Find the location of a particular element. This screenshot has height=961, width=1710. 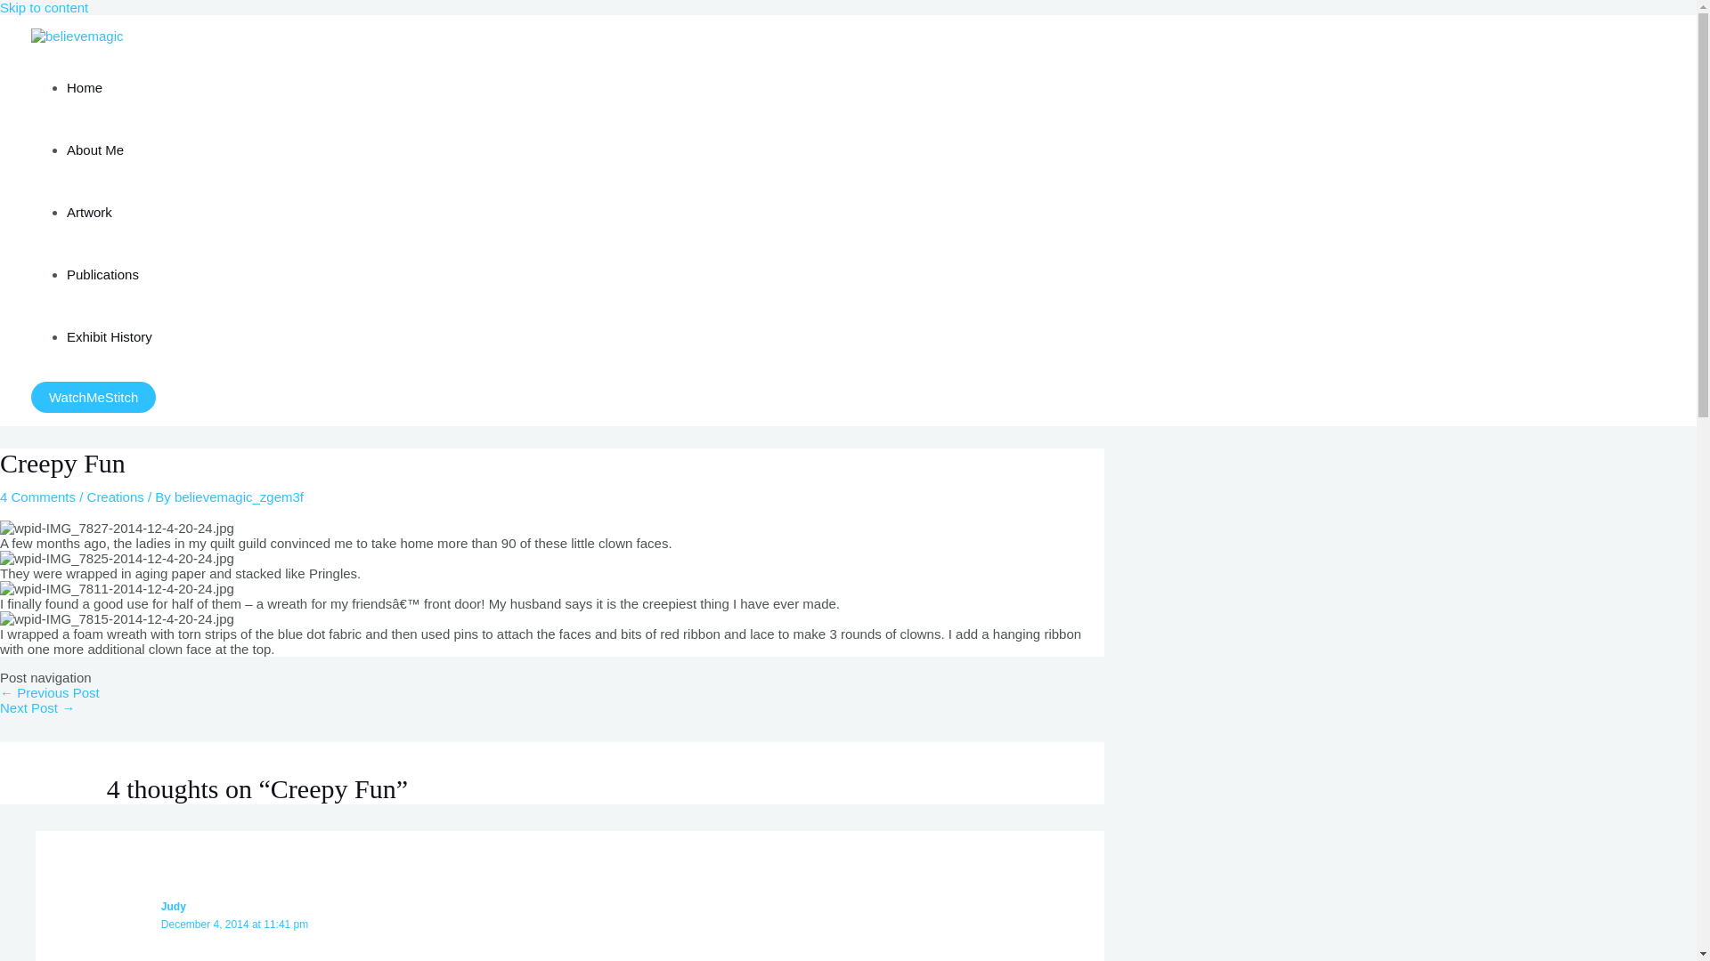

Exhibit History is located at coordinates (109, 336).